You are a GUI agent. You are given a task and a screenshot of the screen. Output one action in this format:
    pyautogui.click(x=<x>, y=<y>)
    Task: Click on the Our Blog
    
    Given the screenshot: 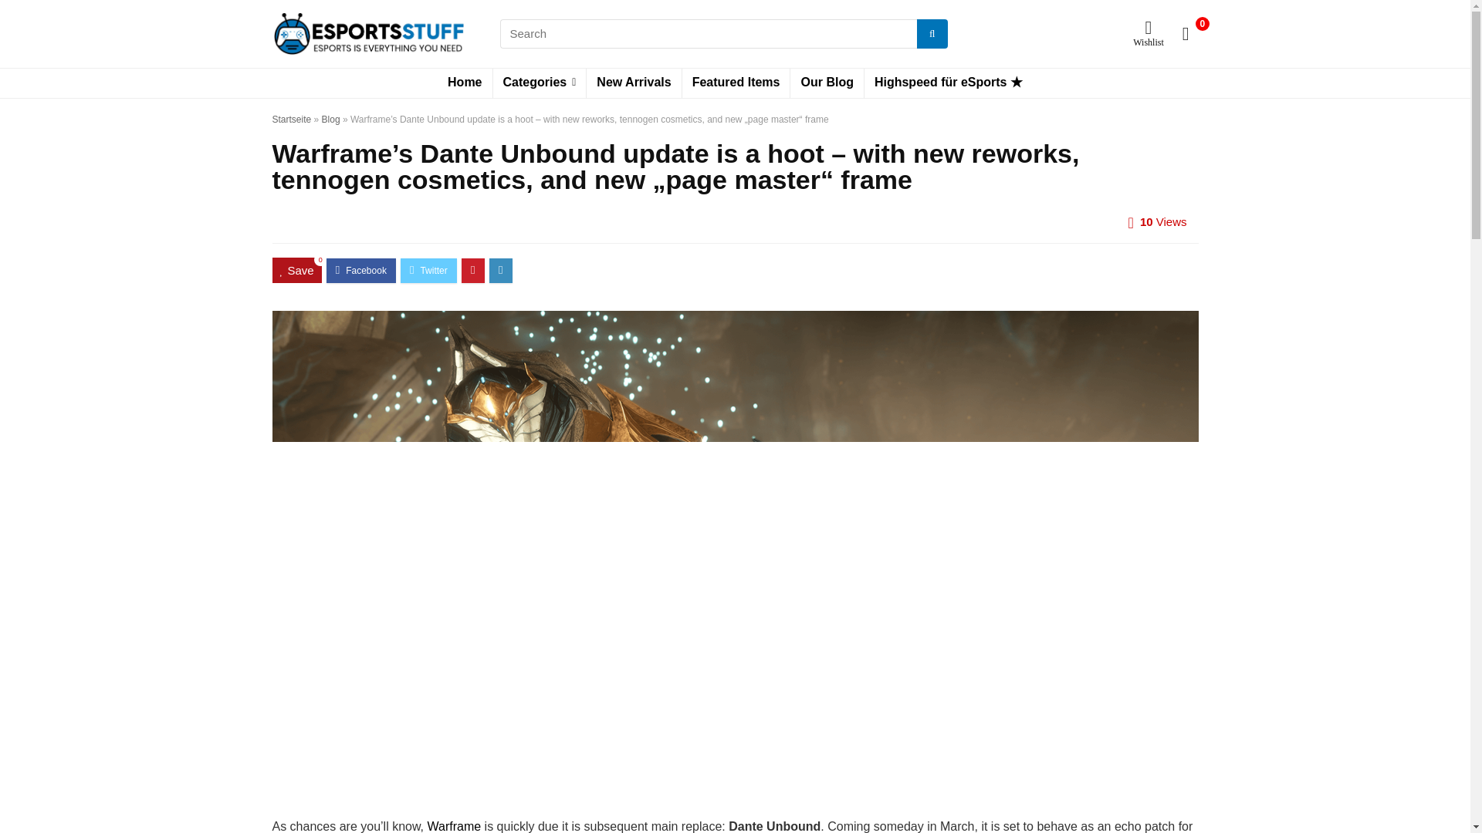 What is the action you would take?
    pyautogui.click(x=826, y=83)
    